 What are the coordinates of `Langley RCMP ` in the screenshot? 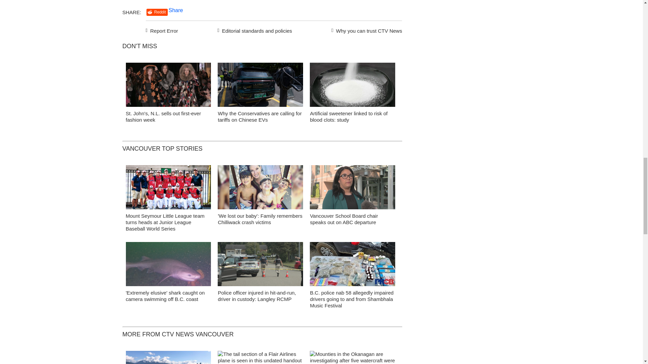 It's located at (261, 266).